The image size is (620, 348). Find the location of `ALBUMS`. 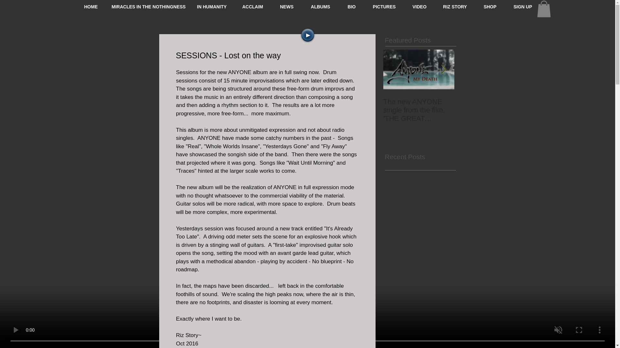

ALBUMS is located at coordinates (320, 6).